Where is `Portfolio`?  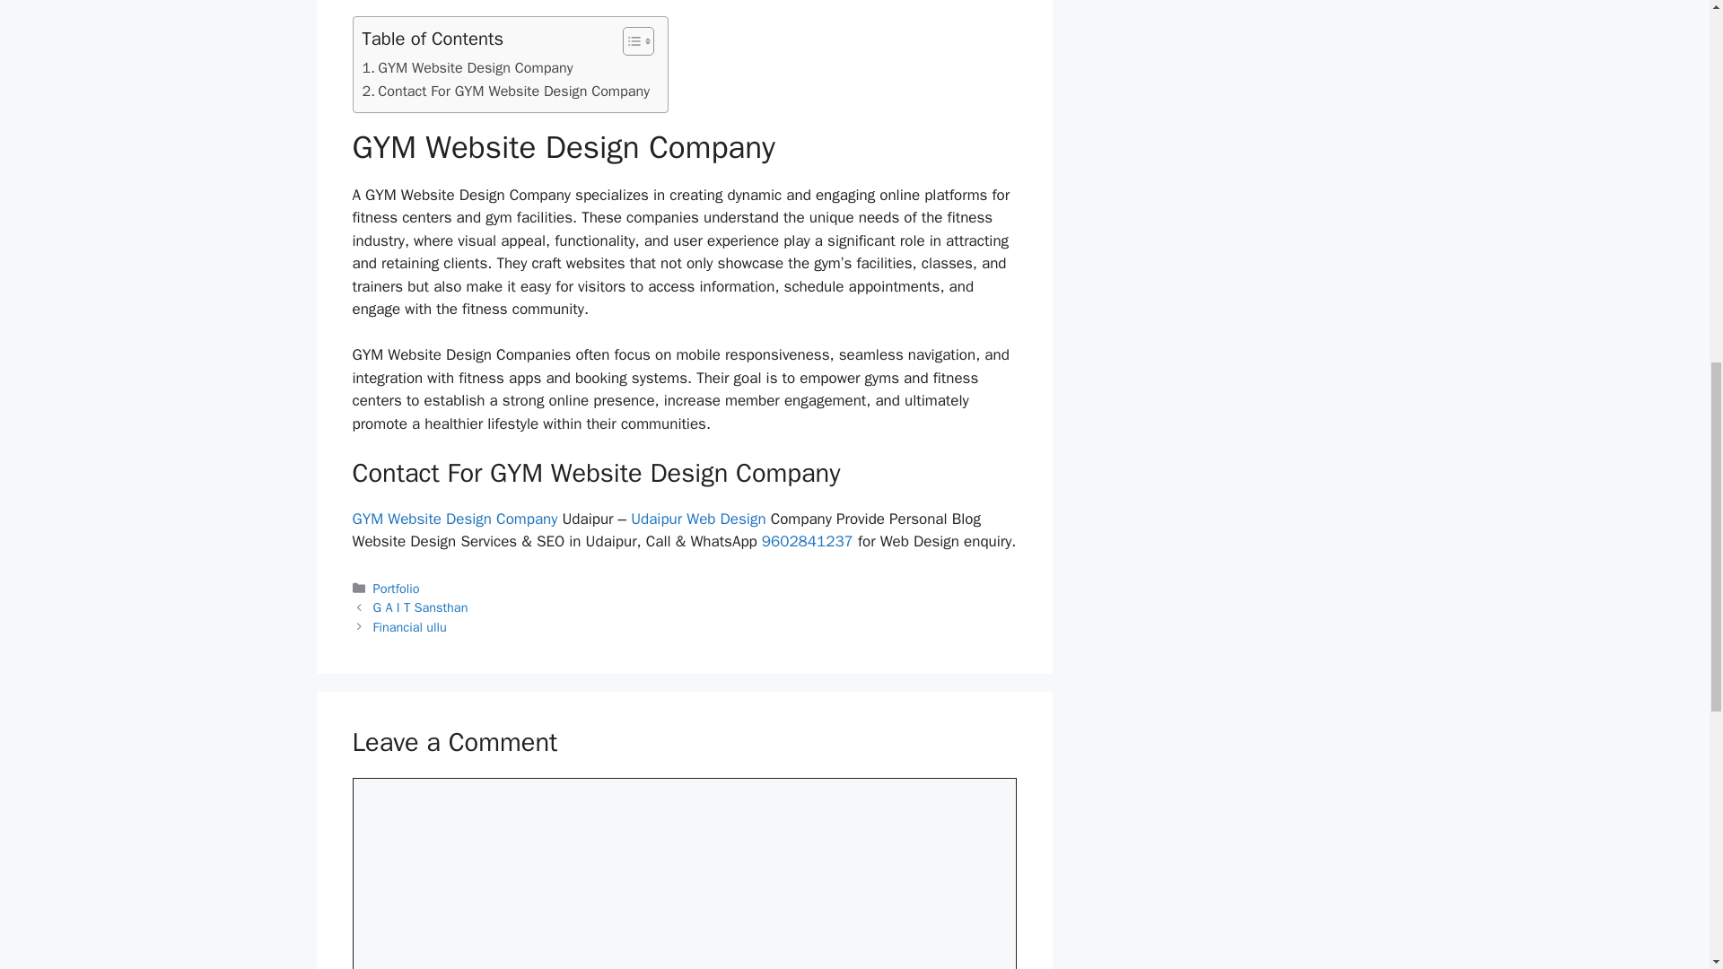
Portfolio is located at coordinates (397, 589).